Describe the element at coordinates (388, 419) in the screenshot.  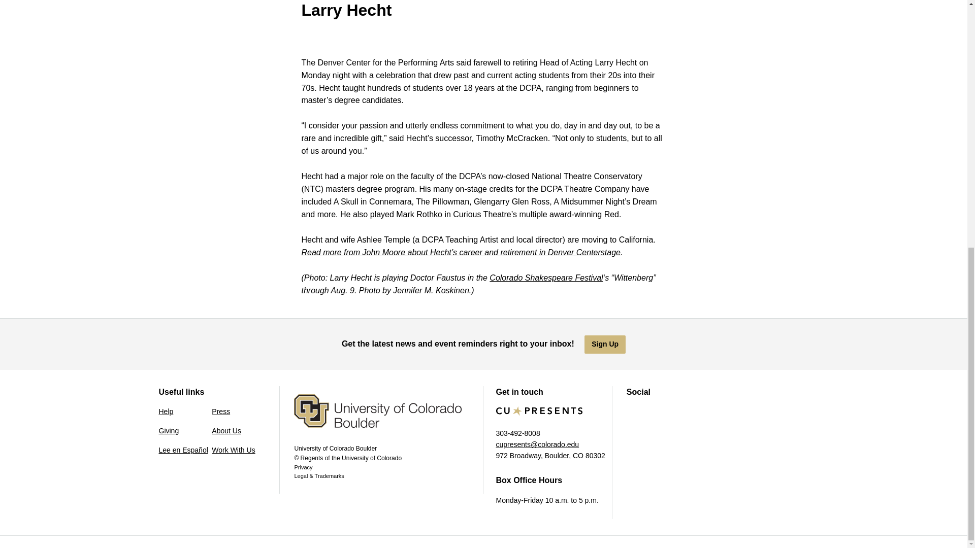
I see `University of Colorado Boulder` at that location.